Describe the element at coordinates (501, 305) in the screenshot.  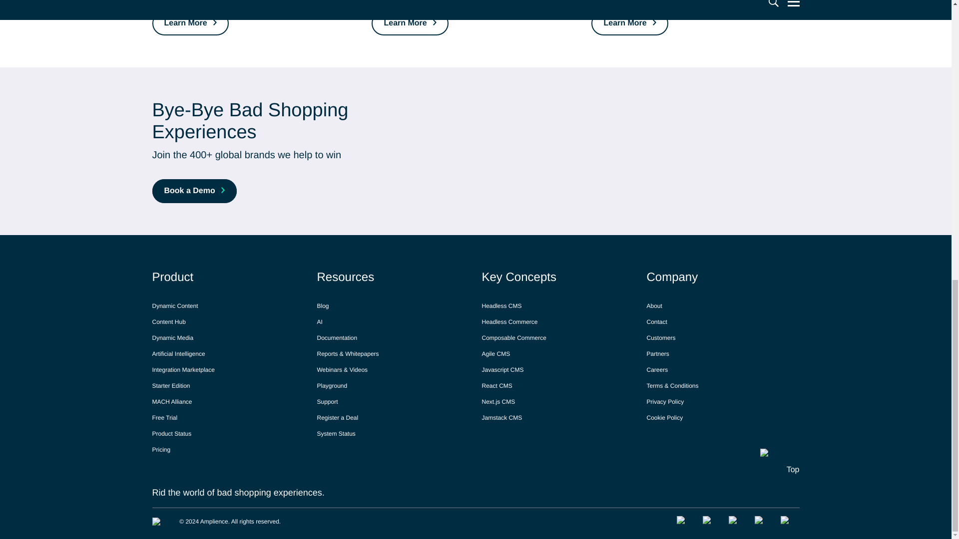
I see `Headless CMS` at that location.